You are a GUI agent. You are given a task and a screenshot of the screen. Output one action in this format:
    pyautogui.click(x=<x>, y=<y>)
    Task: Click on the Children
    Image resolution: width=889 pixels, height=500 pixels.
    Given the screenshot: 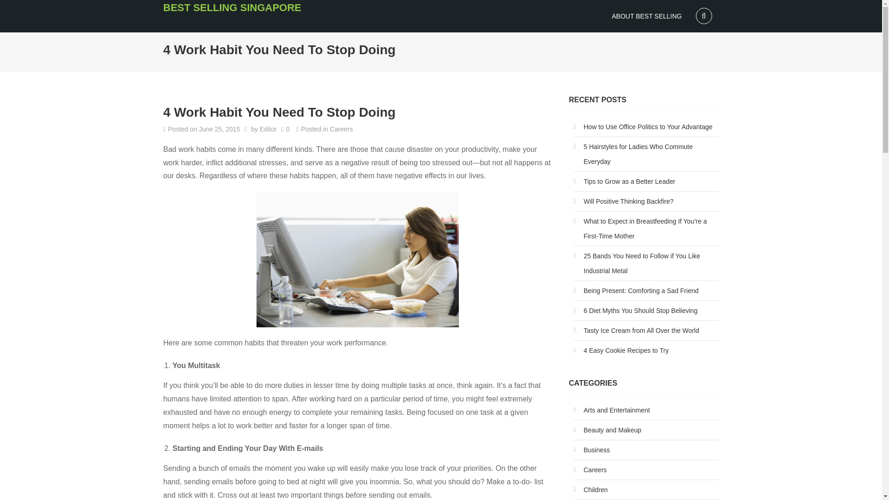 What is the action you would take?
    pyautogui.click(x=590, y=490)
    